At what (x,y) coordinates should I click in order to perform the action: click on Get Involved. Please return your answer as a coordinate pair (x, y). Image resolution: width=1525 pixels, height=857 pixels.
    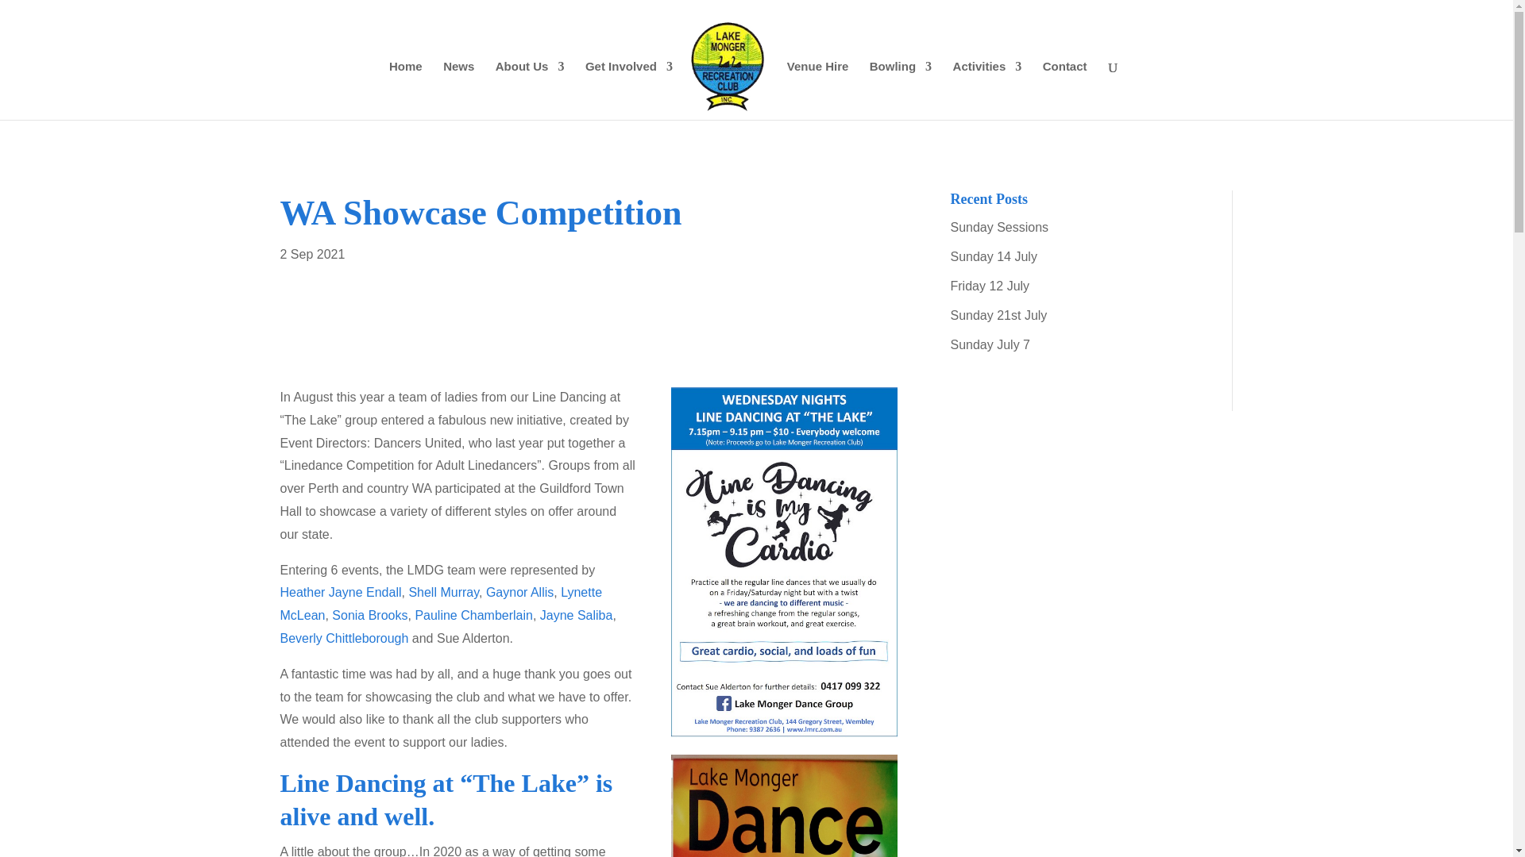
    Looking at the image, I should click on (629, 90).